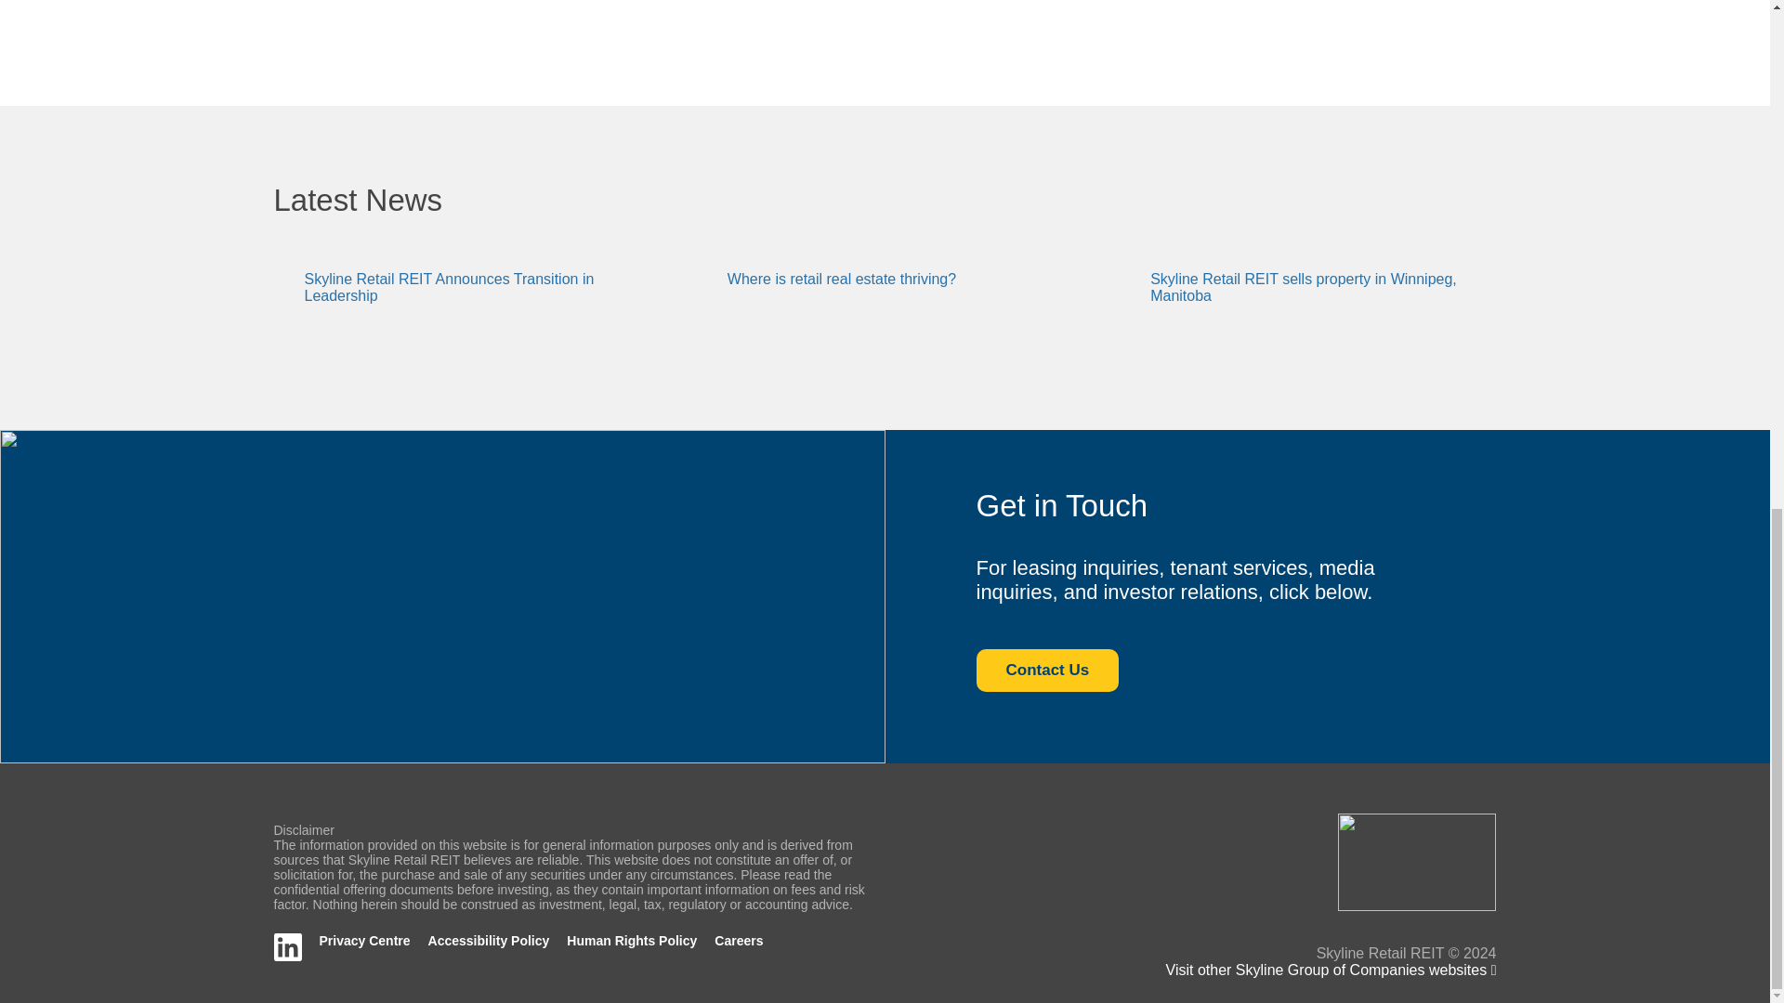 This screenshot has height=1003, width=1784. What do you see at coordinates (489, 940) in the screenshot?
I see `Accessibility Policy` at bounding box center [489, 940].